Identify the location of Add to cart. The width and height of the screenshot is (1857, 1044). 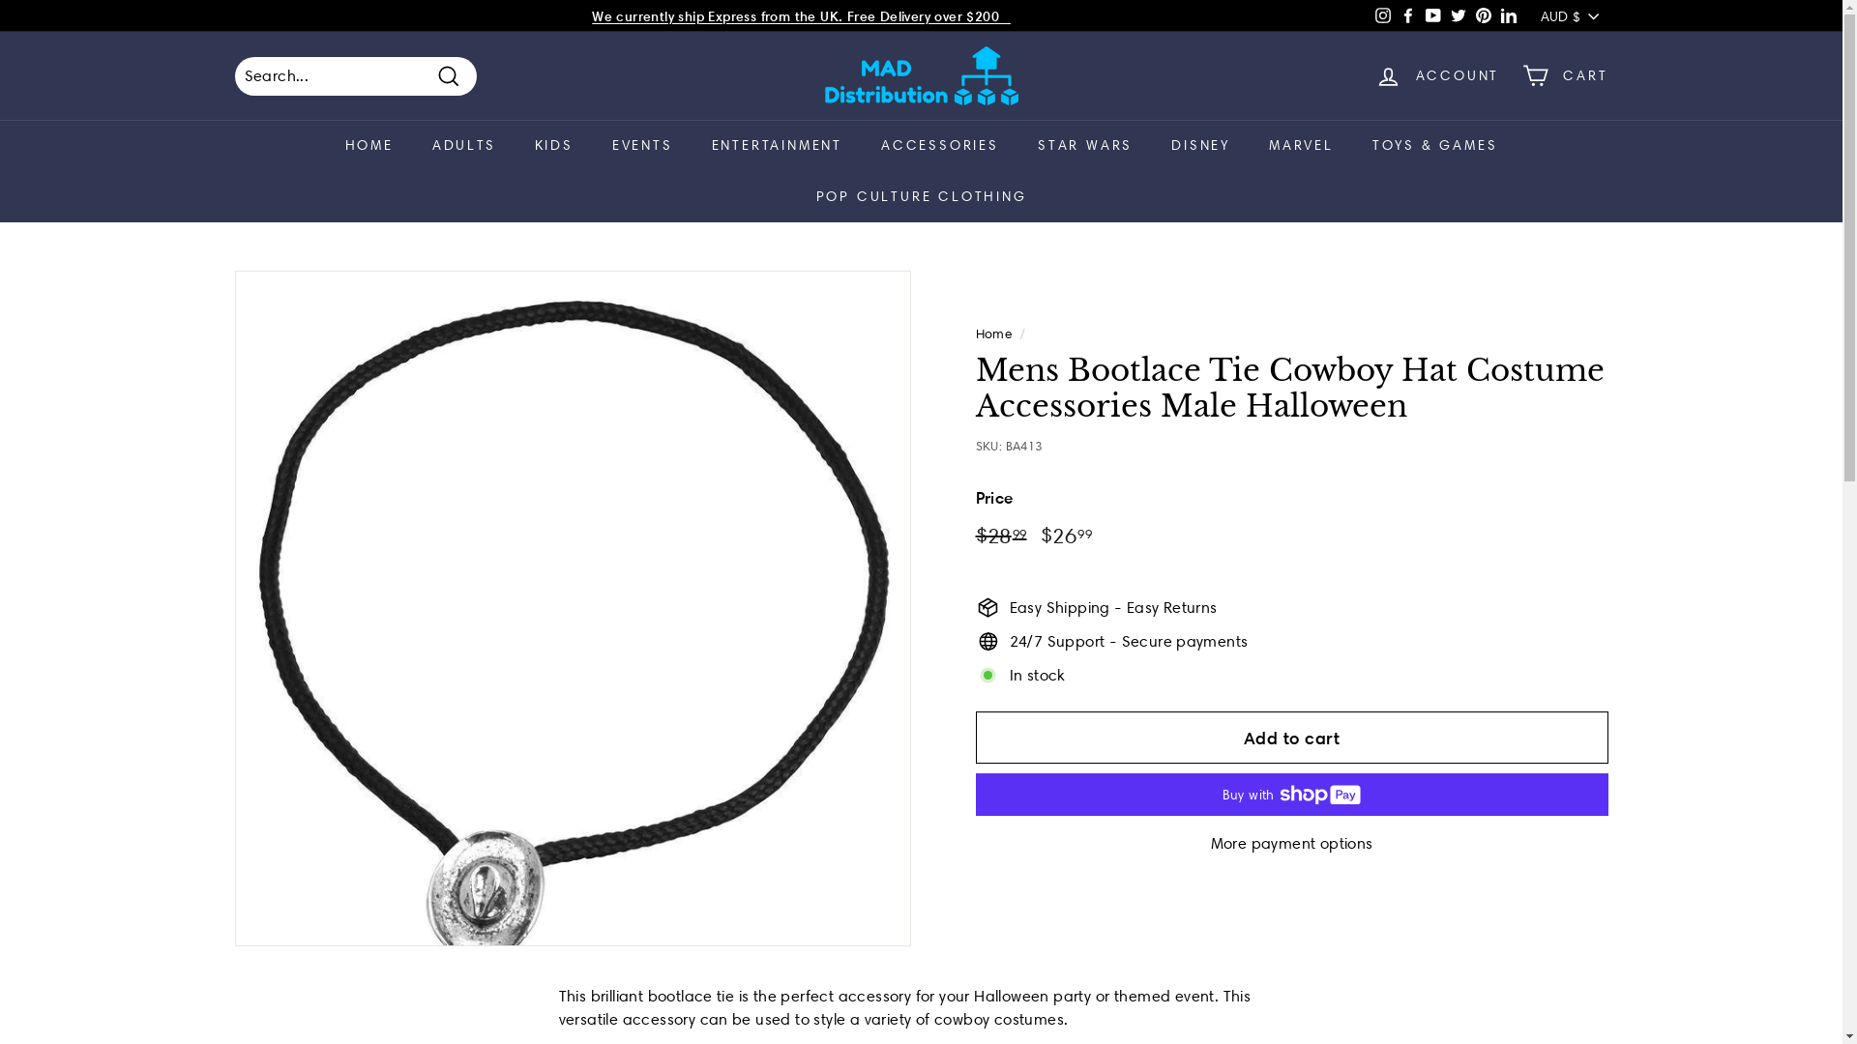
(1291, 738).